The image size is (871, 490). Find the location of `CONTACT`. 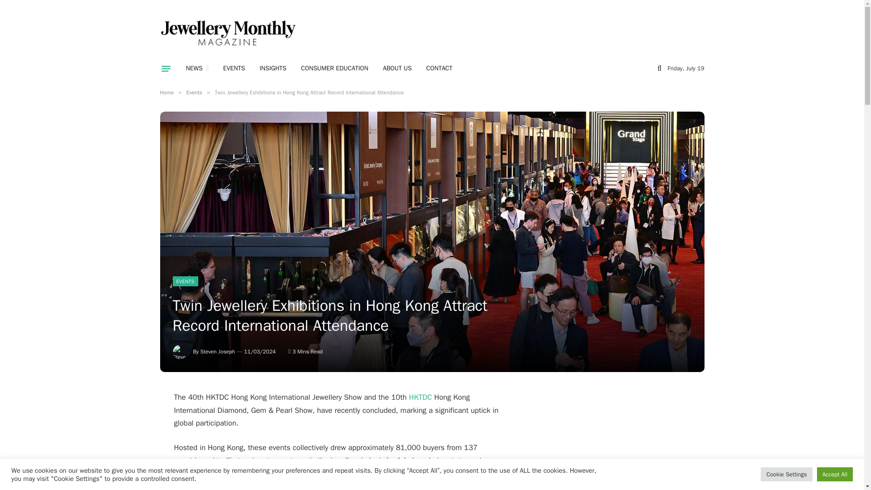

CONTACT is located at coordinates (439, 69).